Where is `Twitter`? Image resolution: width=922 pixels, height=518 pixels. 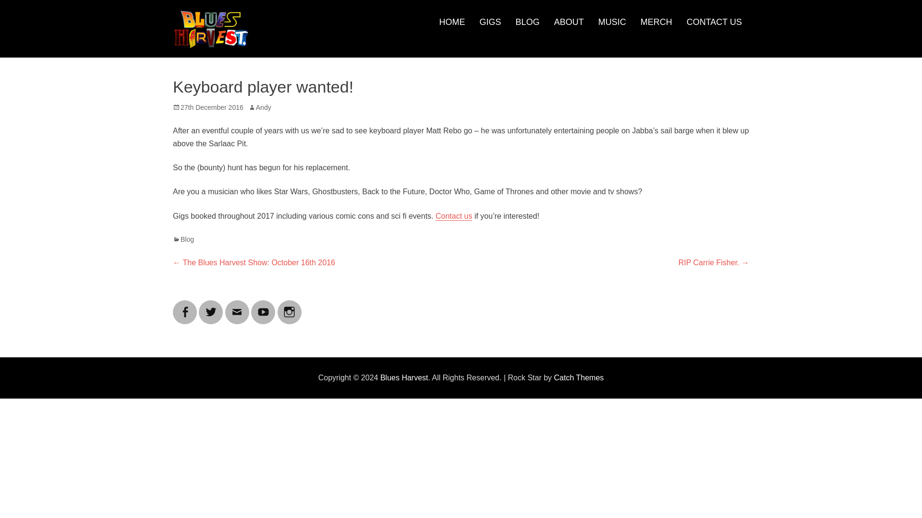 Twitter is located at coordinates (211, 306).